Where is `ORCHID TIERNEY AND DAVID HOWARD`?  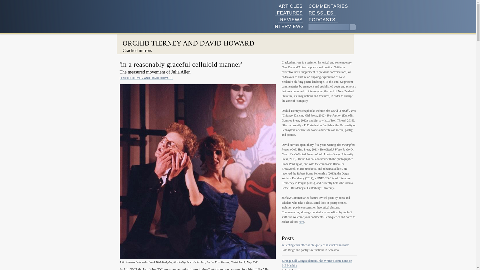
ORCHID TIERNEY AND DAVID HOWARD is located at coordinates (188, 43).